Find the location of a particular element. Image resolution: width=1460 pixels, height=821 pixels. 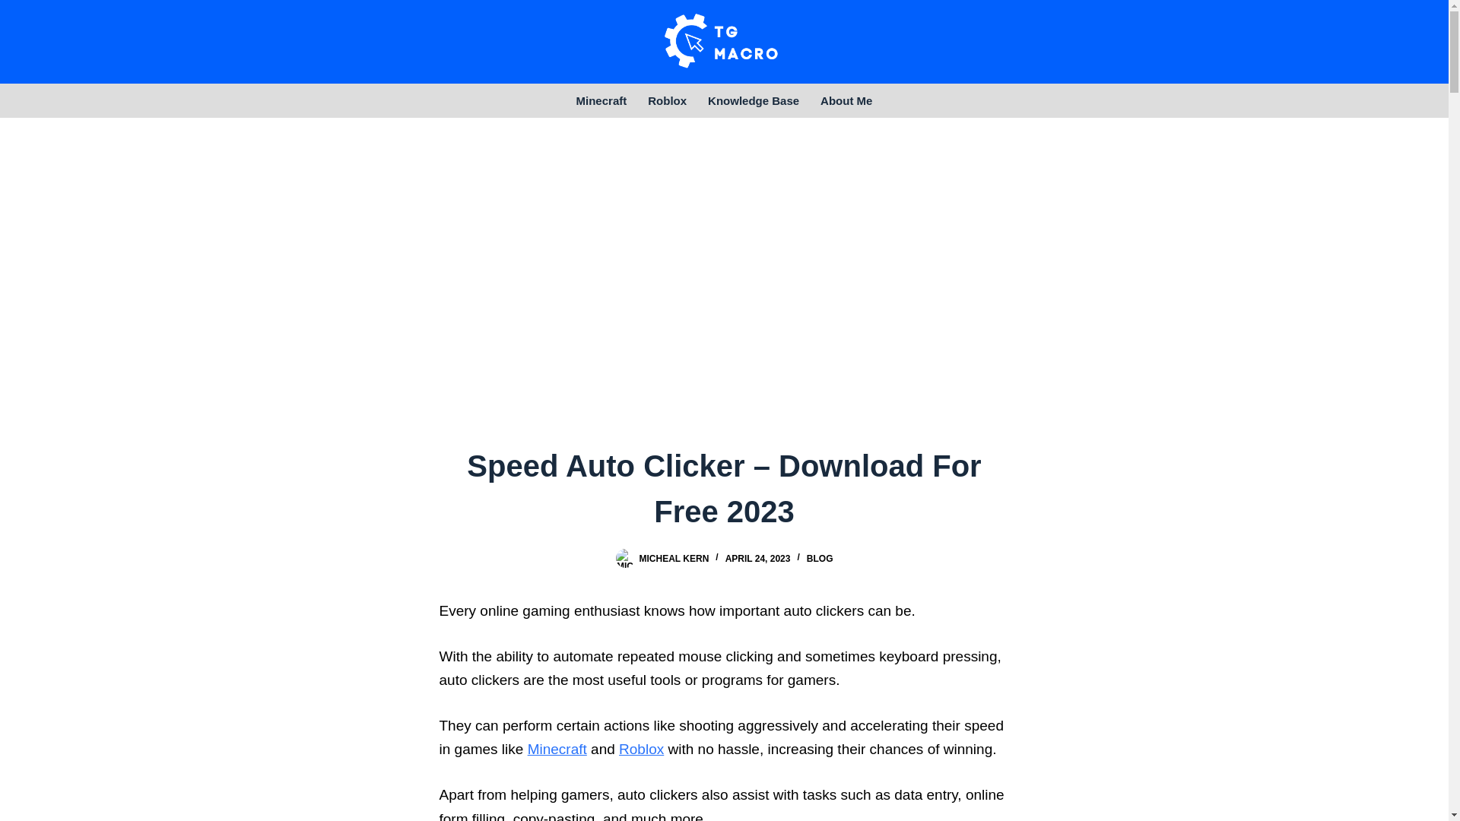

Minecraft is located at coordinates (602, 100).